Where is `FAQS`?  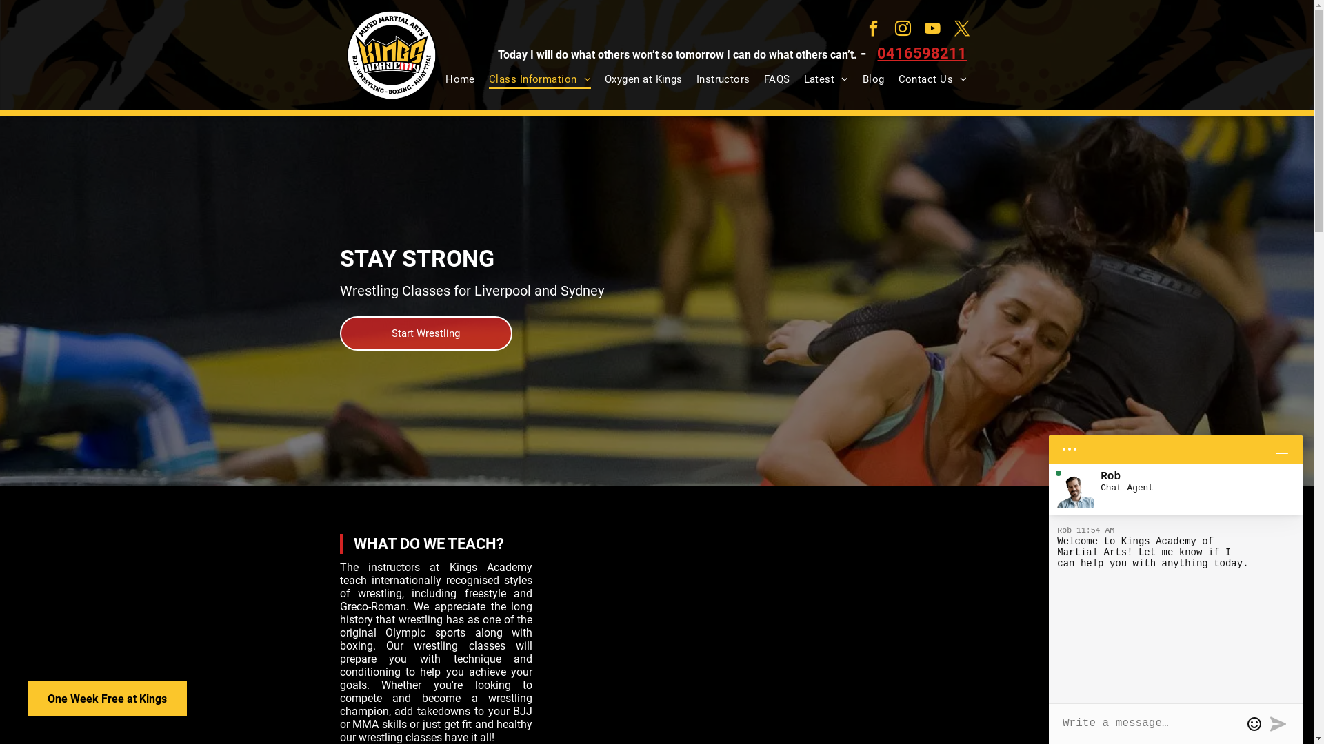
FAQS is located at coordinates (777, 79).